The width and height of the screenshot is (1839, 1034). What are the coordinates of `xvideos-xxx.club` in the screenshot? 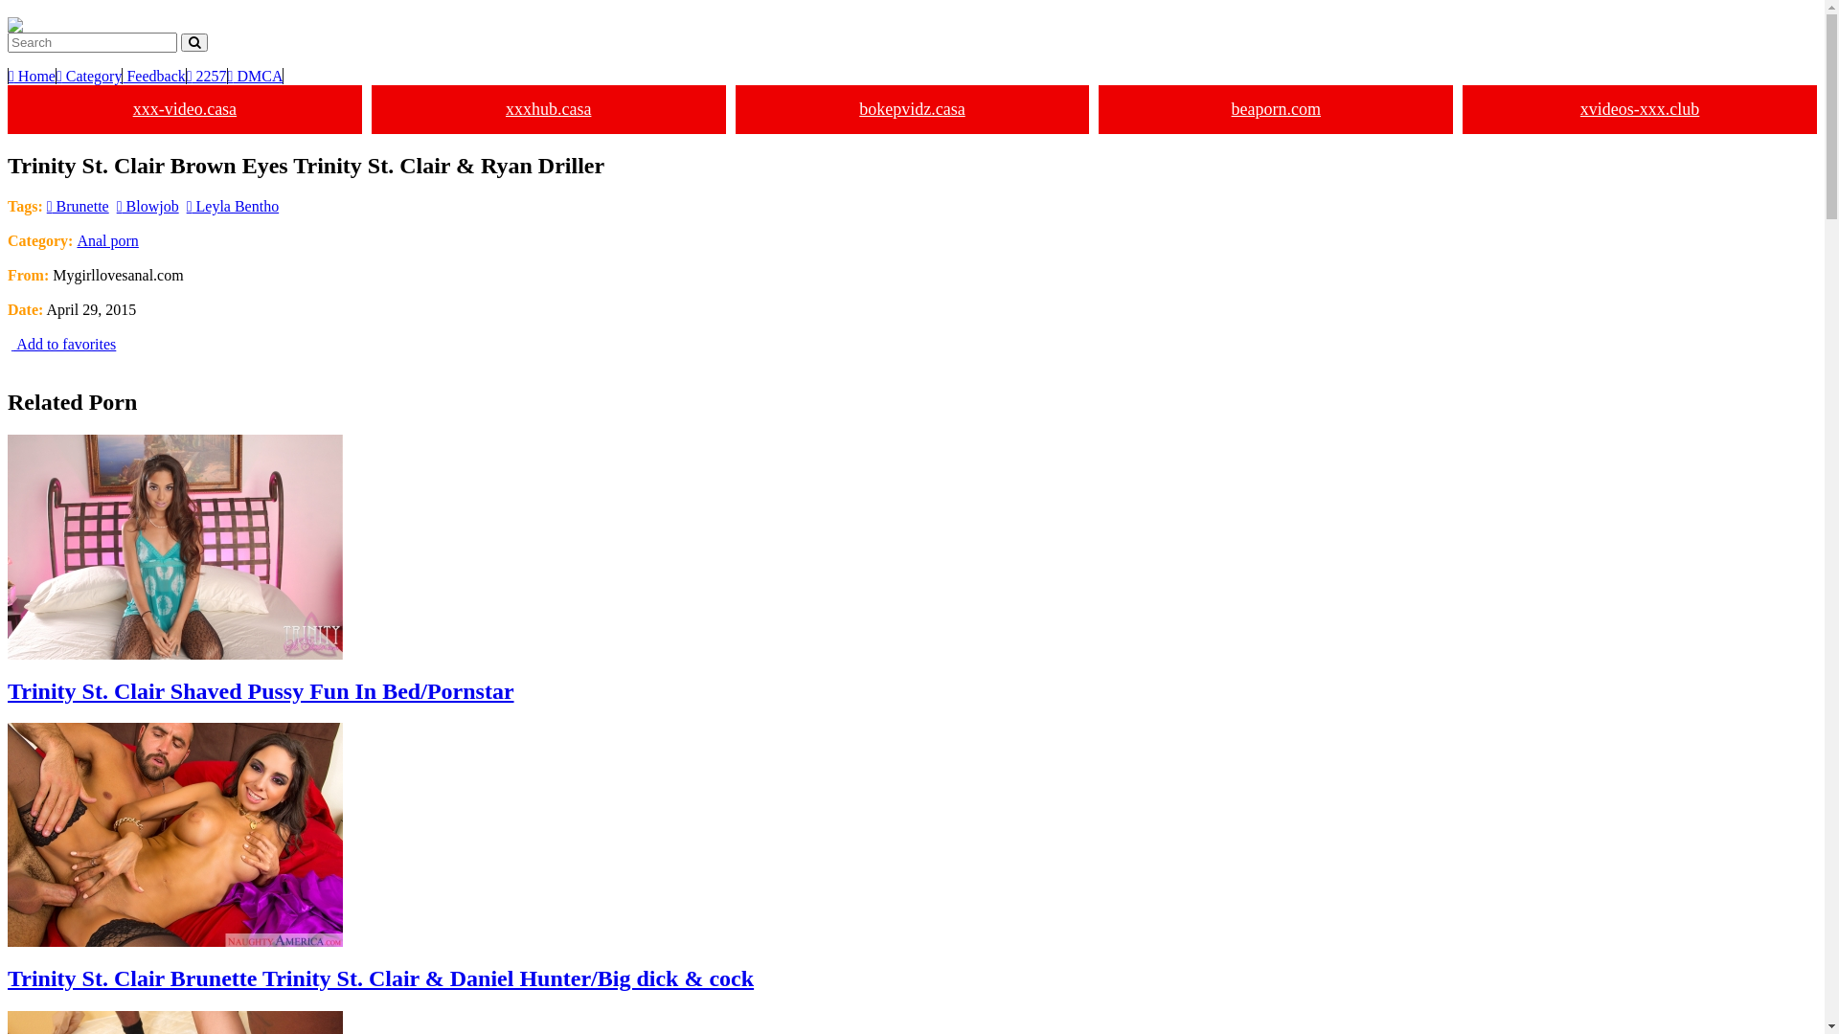 It's located at (1640, 109).